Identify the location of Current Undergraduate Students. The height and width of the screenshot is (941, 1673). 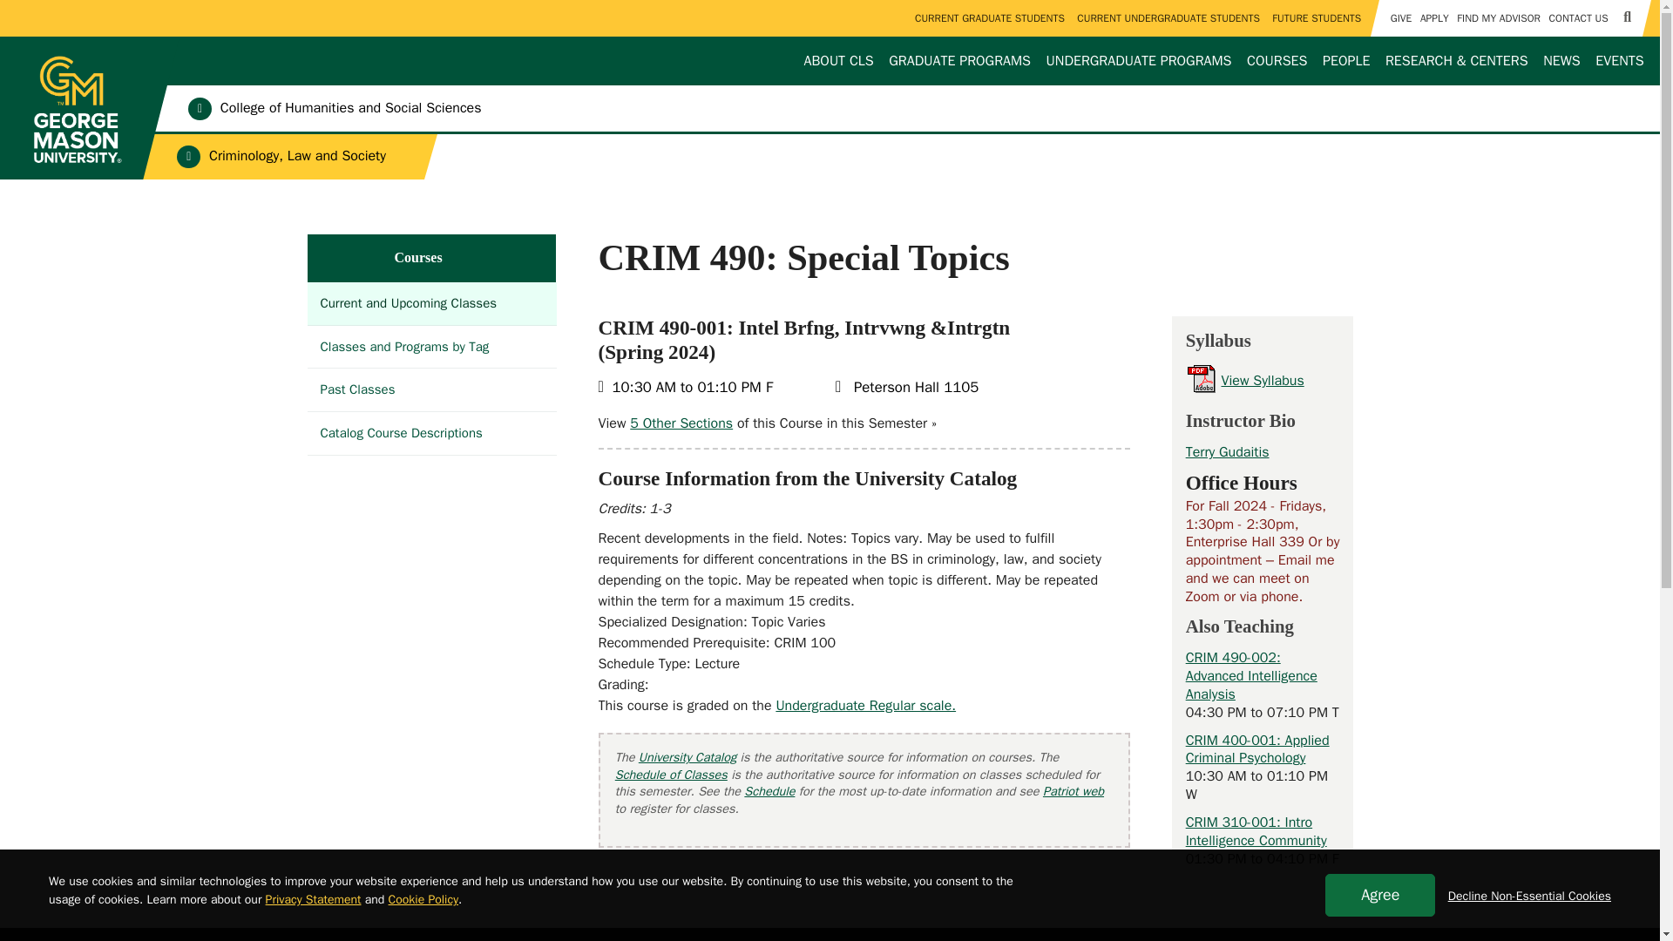
(1169, 18).